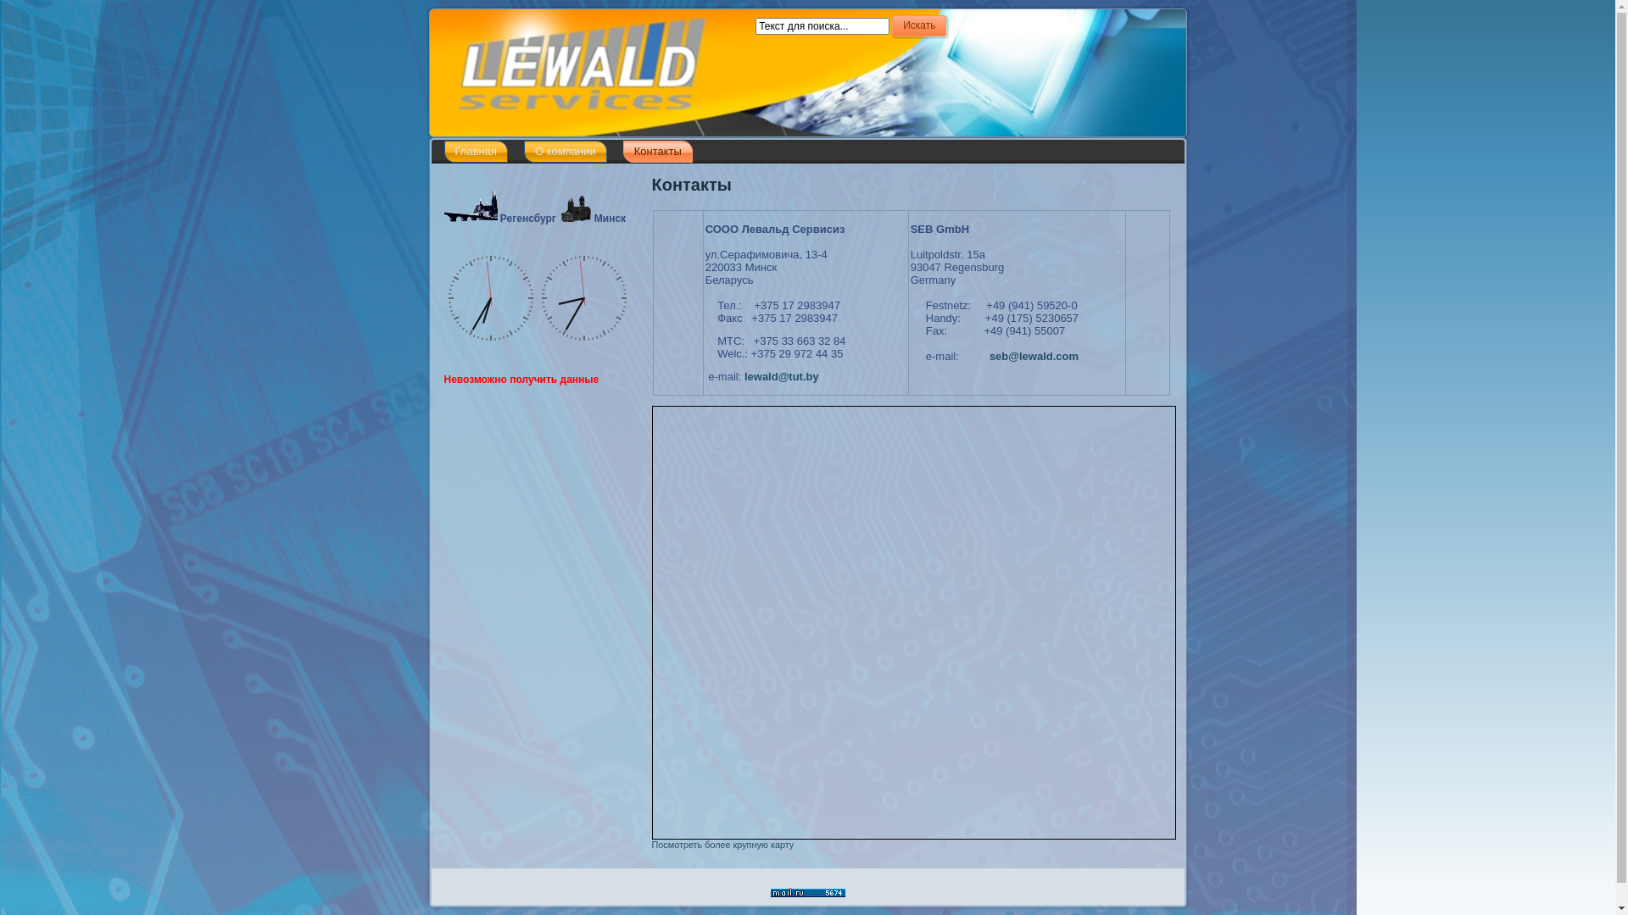 The width and height of the screenshot is (1628, 915). What do you see at coordinates (782, 376) in the screenshot?
I see `lewald@tut.by` at bounding box center [782, 376].